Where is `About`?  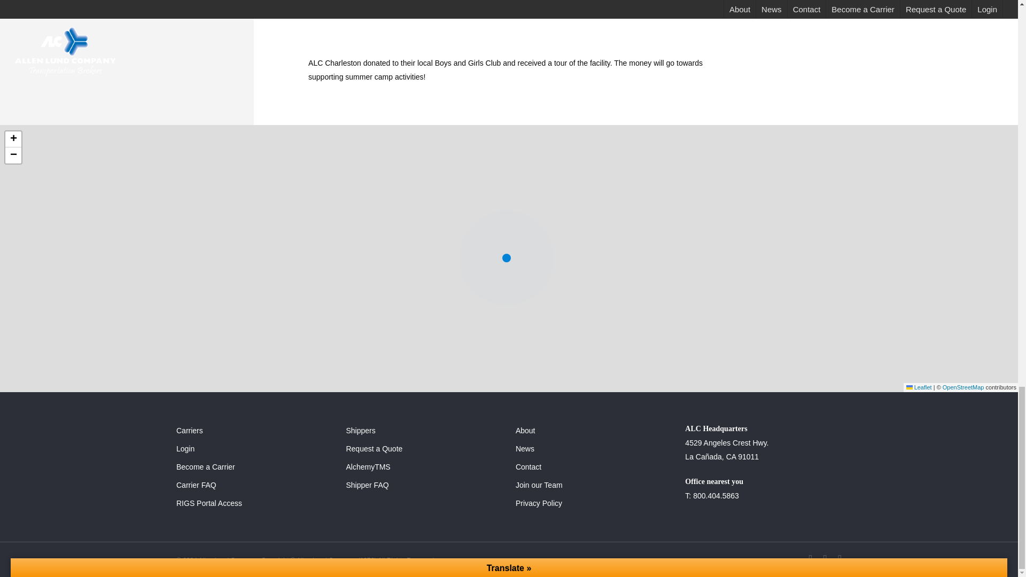
About is located at coordinates (594, 430).